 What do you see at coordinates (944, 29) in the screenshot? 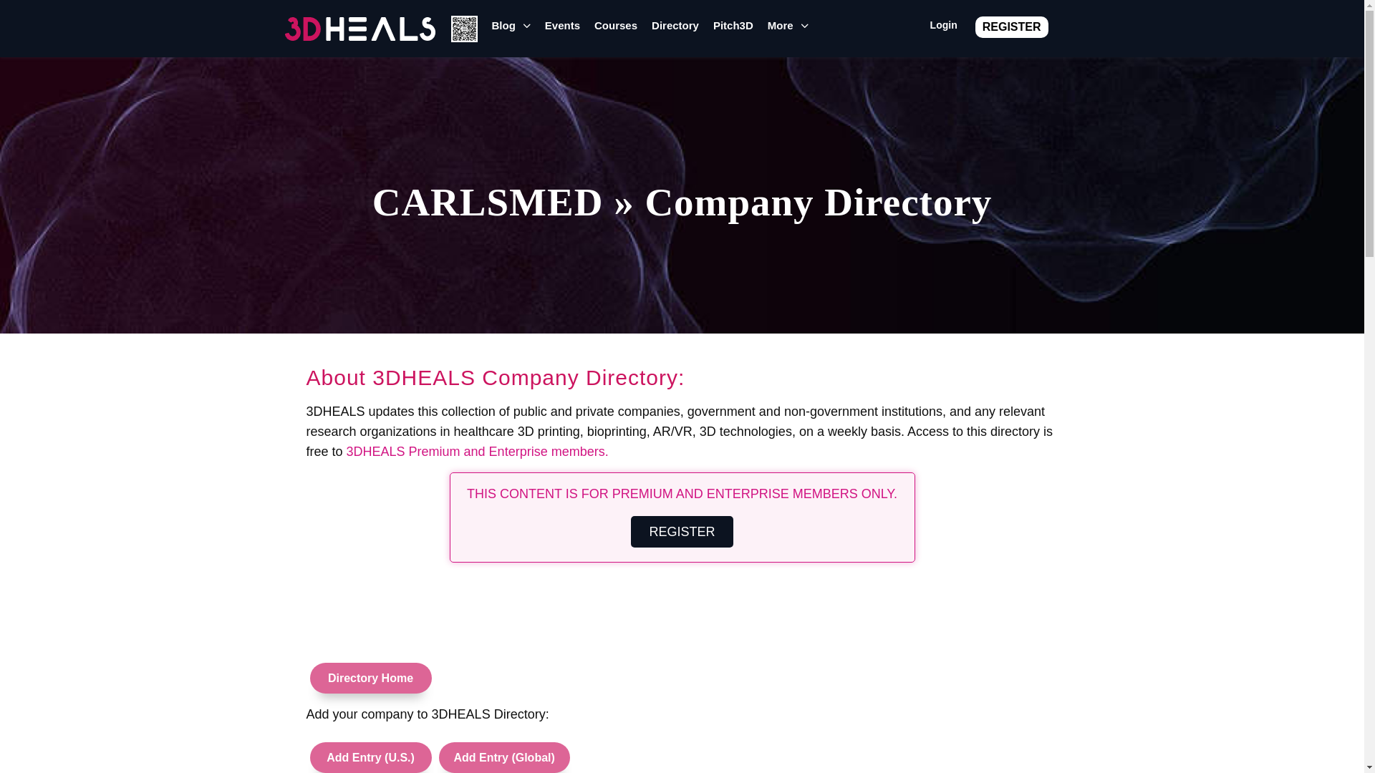
I see `Login` at bounding box center [944, 29].